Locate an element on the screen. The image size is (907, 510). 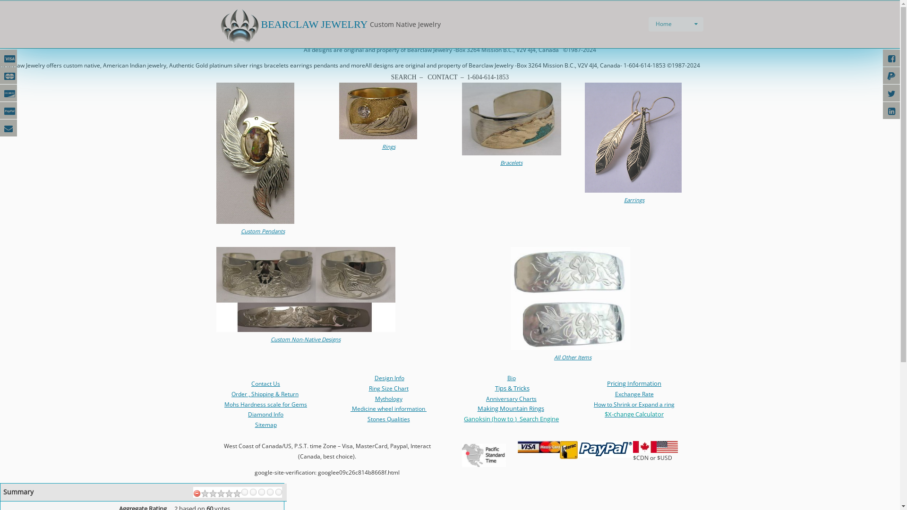
US Flag is located at coordinates (667, 447).